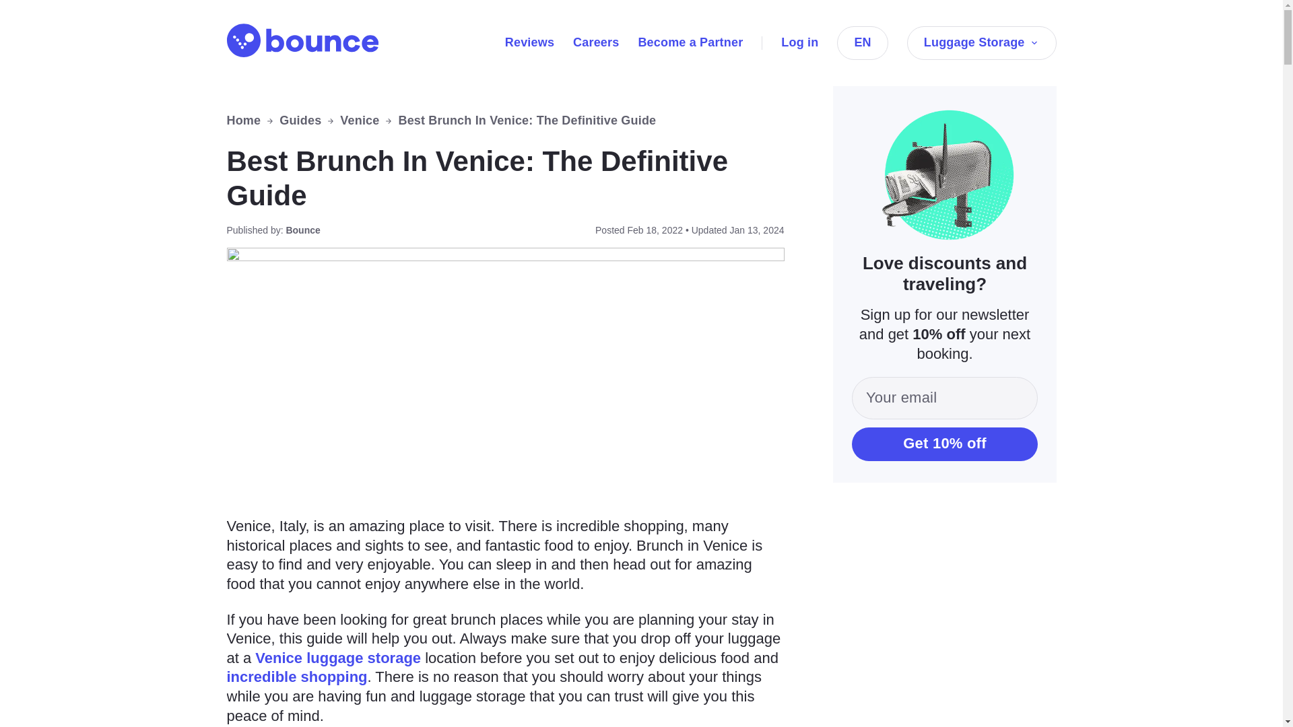  I want to click on Venice, so click(359, 121).